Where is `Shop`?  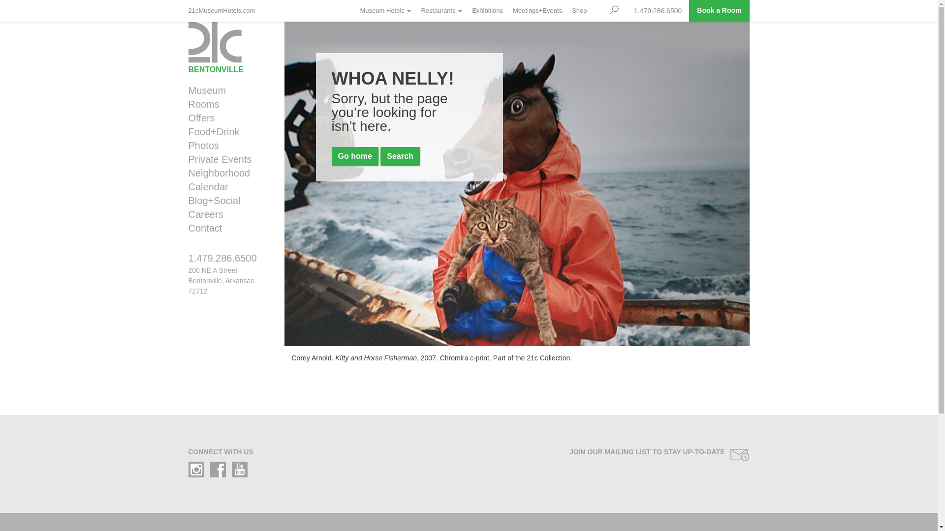 Shop is located at coordinates (579, 11).